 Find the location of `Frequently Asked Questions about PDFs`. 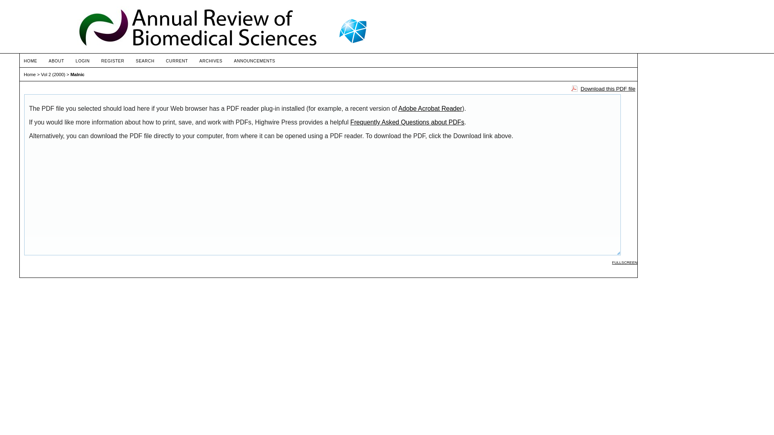

Frequently Asked Questions about PDFs is located at coordinates (407, 122).